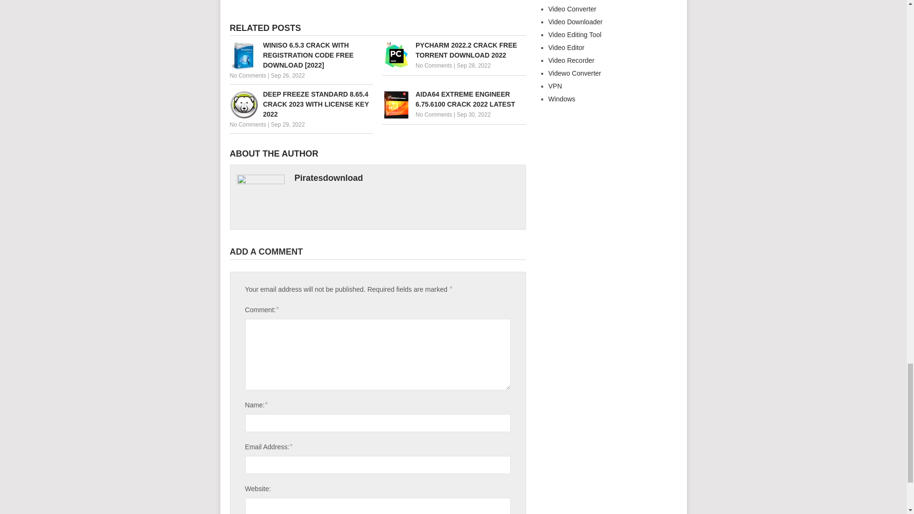 The width and height of the screenshot is (914, 514). What do you see at coordinates (248, 76) in the screenshot?
I see `No Comments` at bounding box center [248, 76].